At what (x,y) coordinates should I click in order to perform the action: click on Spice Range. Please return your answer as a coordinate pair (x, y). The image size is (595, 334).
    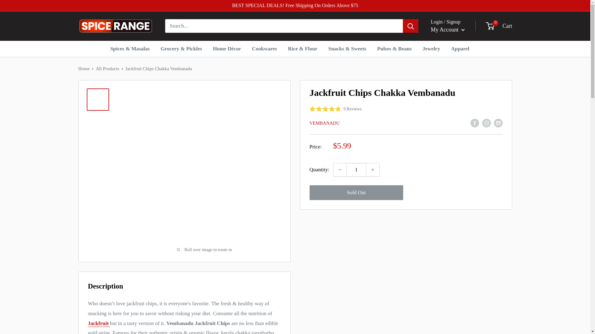
    Looking at the image, I should click on (115, 26).